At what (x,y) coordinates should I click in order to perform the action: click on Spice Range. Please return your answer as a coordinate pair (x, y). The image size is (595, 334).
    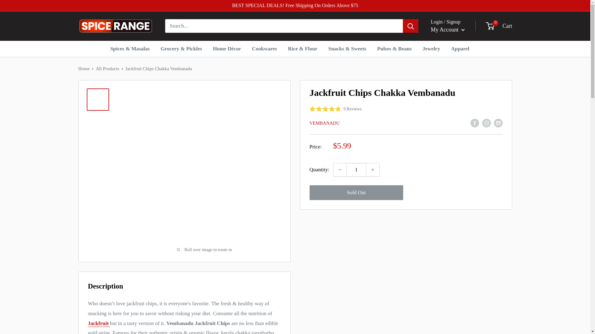
    Looking at the image, I should click on (115, 26).